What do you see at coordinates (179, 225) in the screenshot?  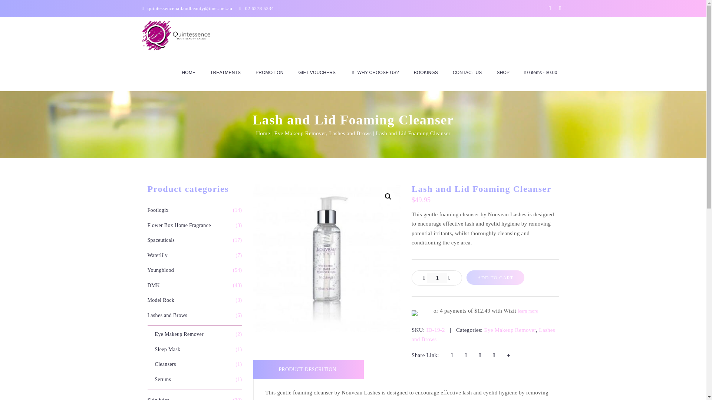 I see `Flower Box Home Fragrance` at bounding box center [179, 225].